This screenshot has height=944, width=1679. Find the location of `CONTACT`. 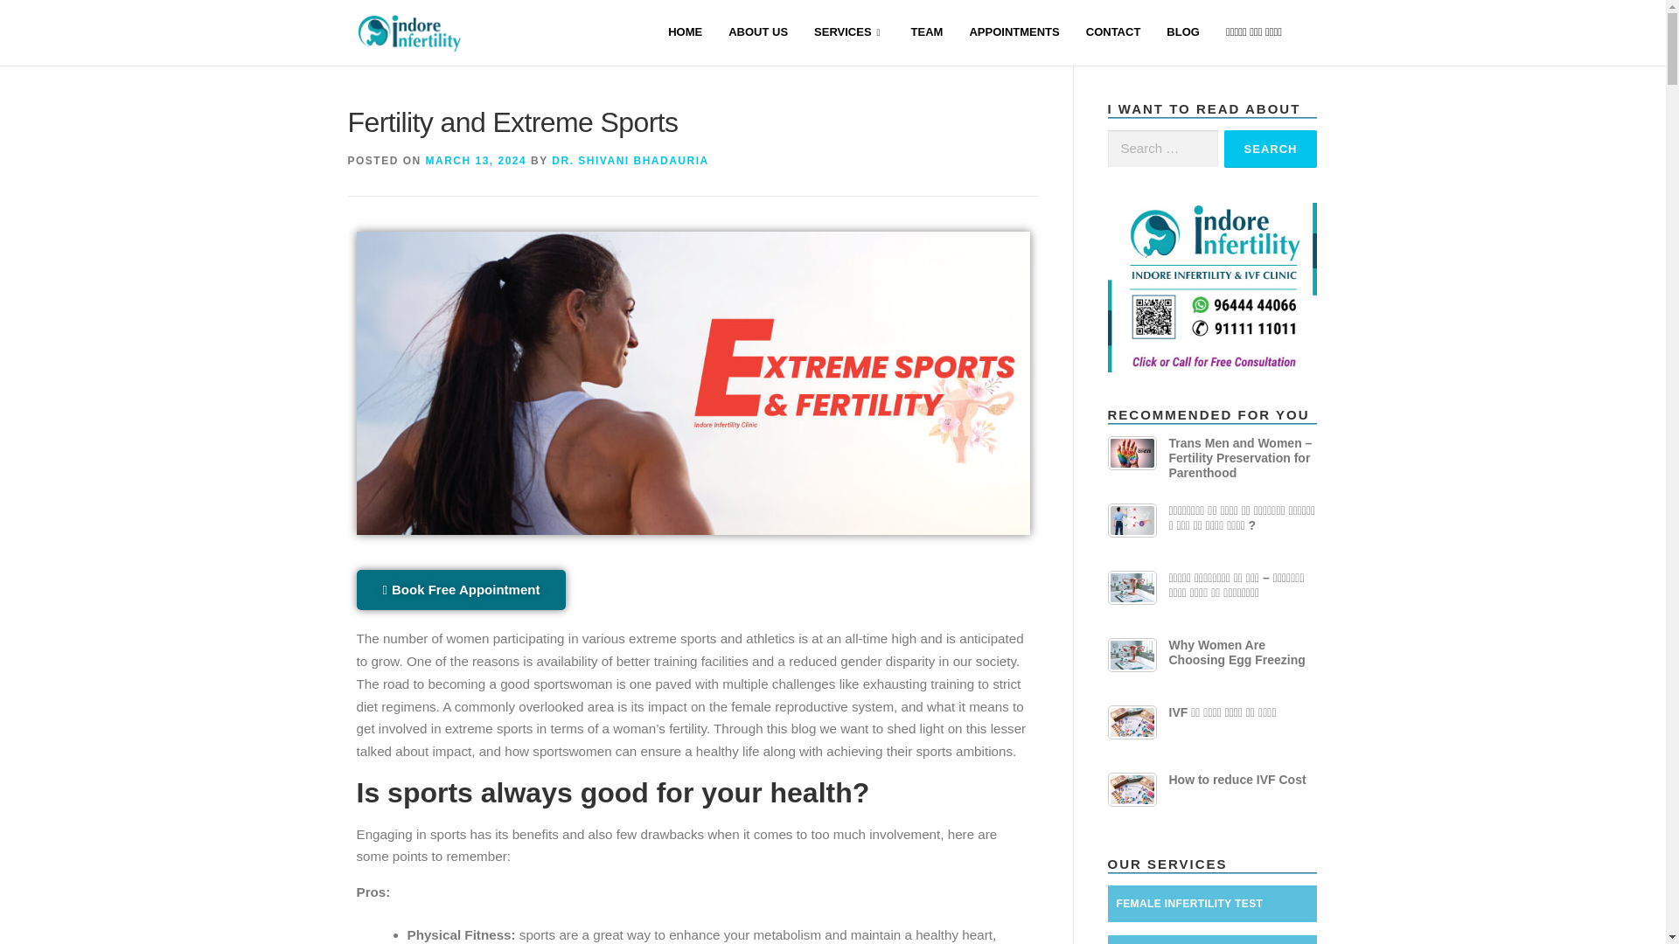

CONTACT is located at coordinates (1113, 33).